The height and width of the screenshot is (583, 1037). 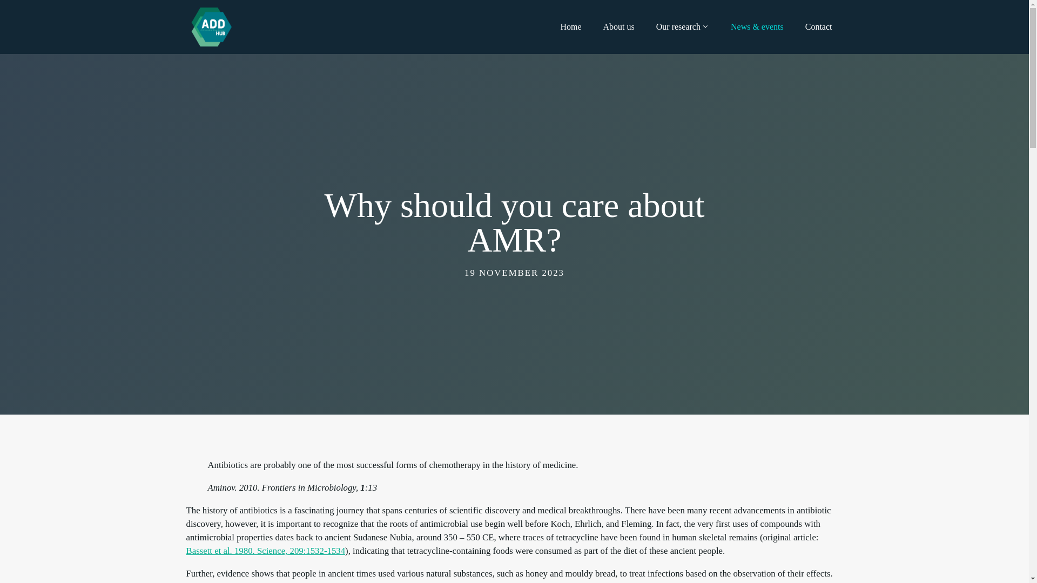 I want to click on Our research, so click(x=683, y=27).